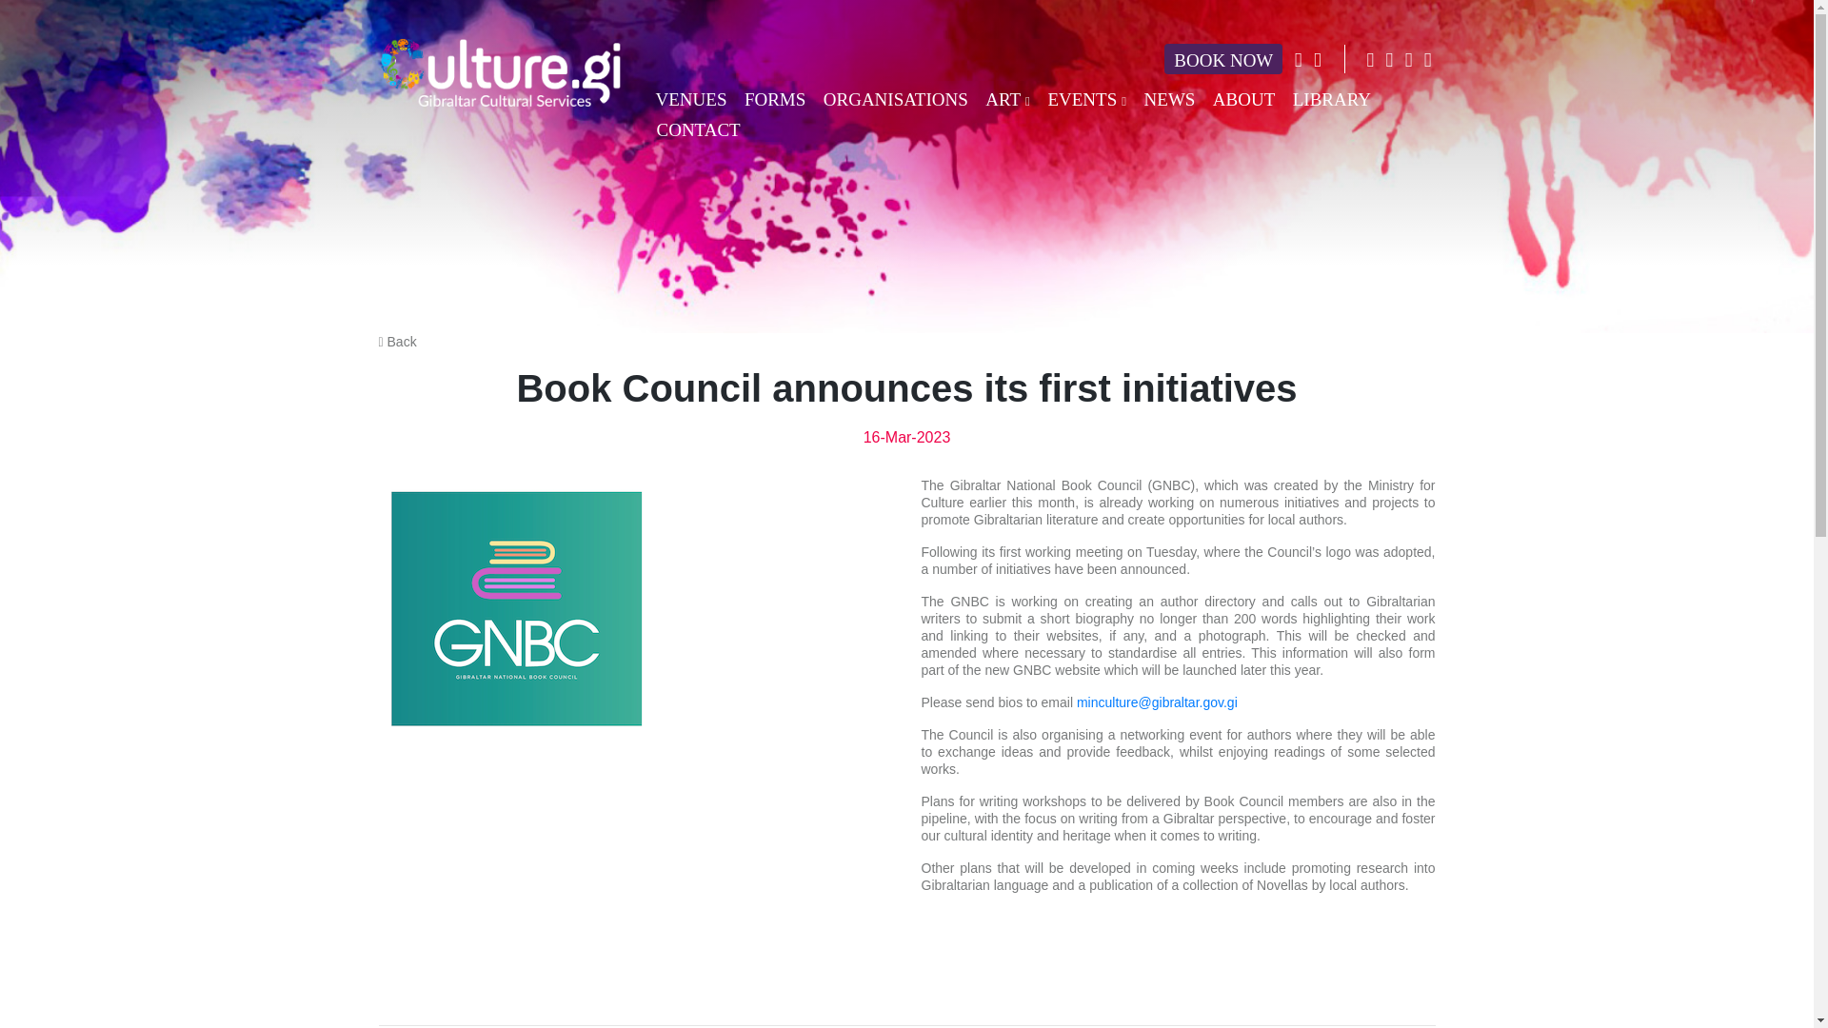 The height and width of the screenshot is (1028, 1828). What do you see at coordinates (1086, 98) in the screenshot?
I see `EVENTS` at bounding box center [1086, 98].